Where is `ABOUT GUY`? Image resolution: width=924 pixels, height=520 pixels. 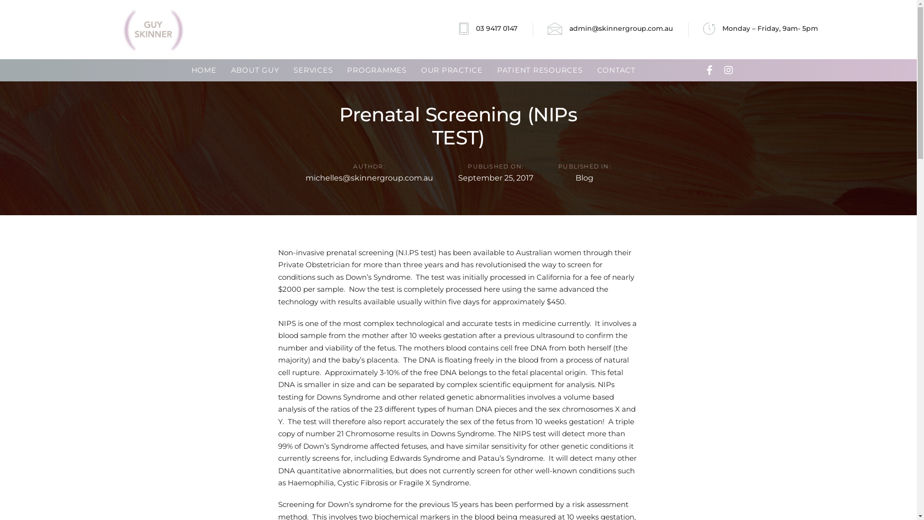 ABOUT GUY is located at coordinates (255, 70).